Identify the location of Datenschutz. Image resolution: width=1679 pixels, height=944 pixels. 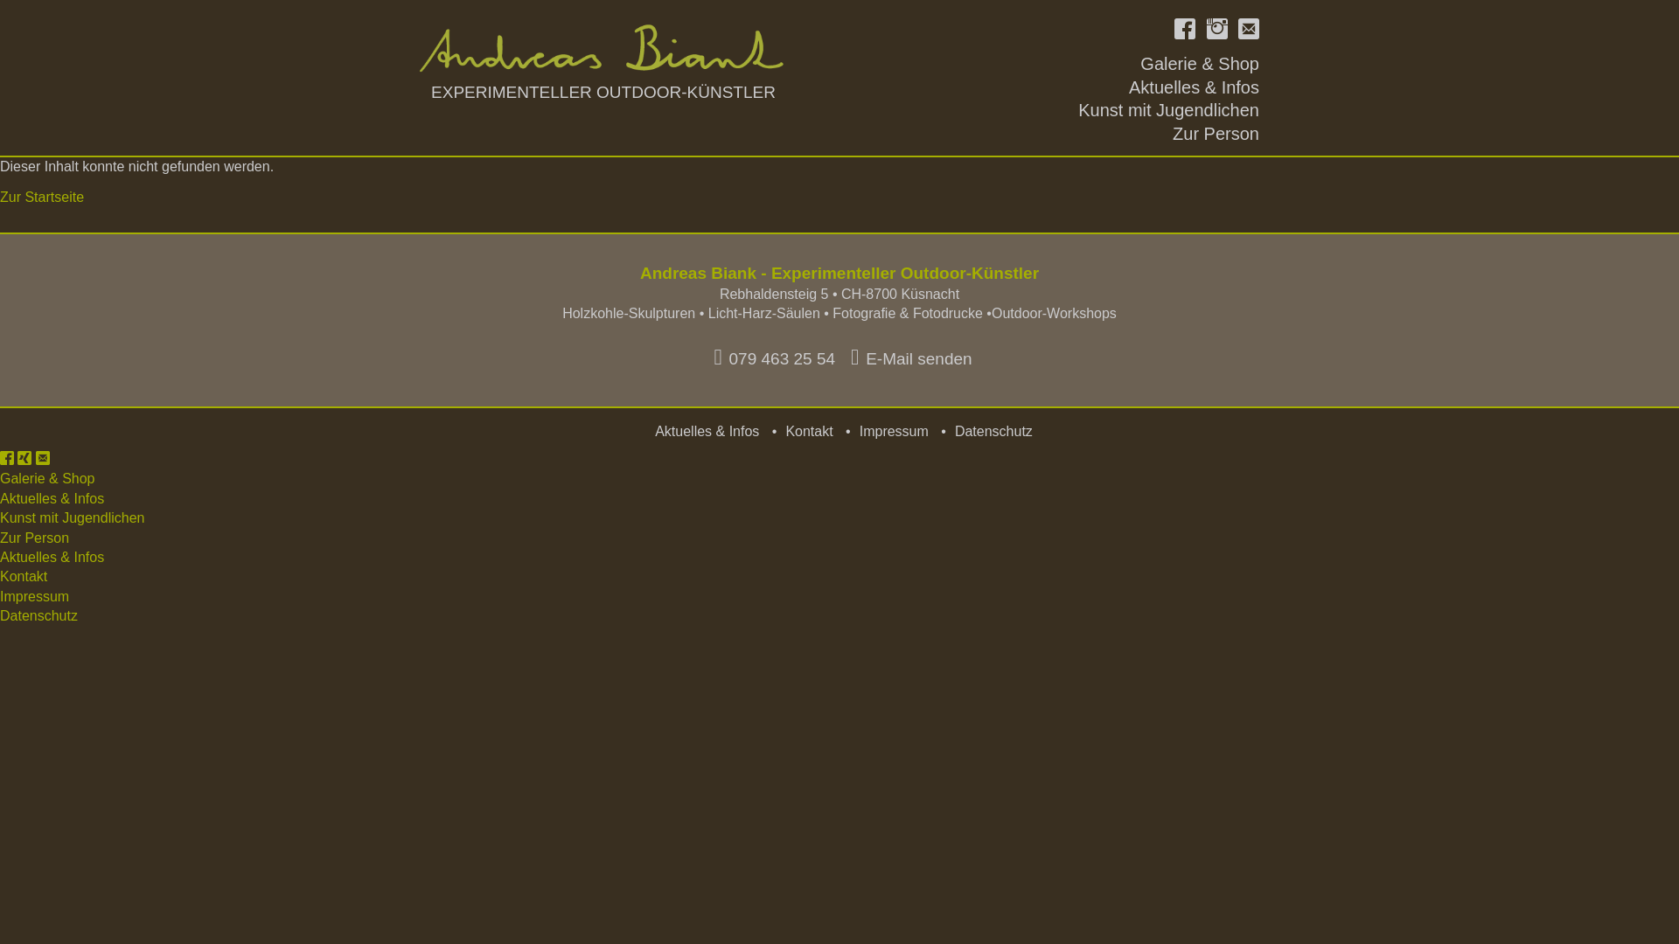
(38, 615).